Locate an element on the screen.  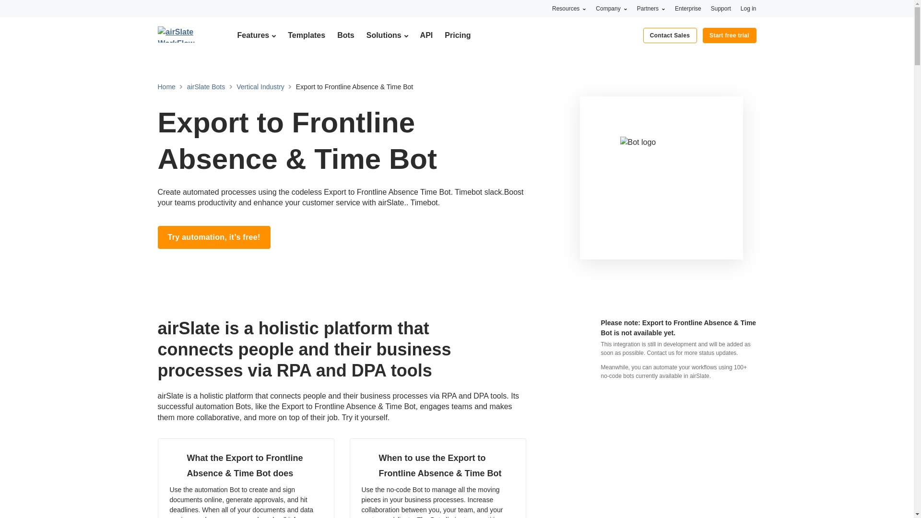
Enterprise is located at coordinates (688, 8).